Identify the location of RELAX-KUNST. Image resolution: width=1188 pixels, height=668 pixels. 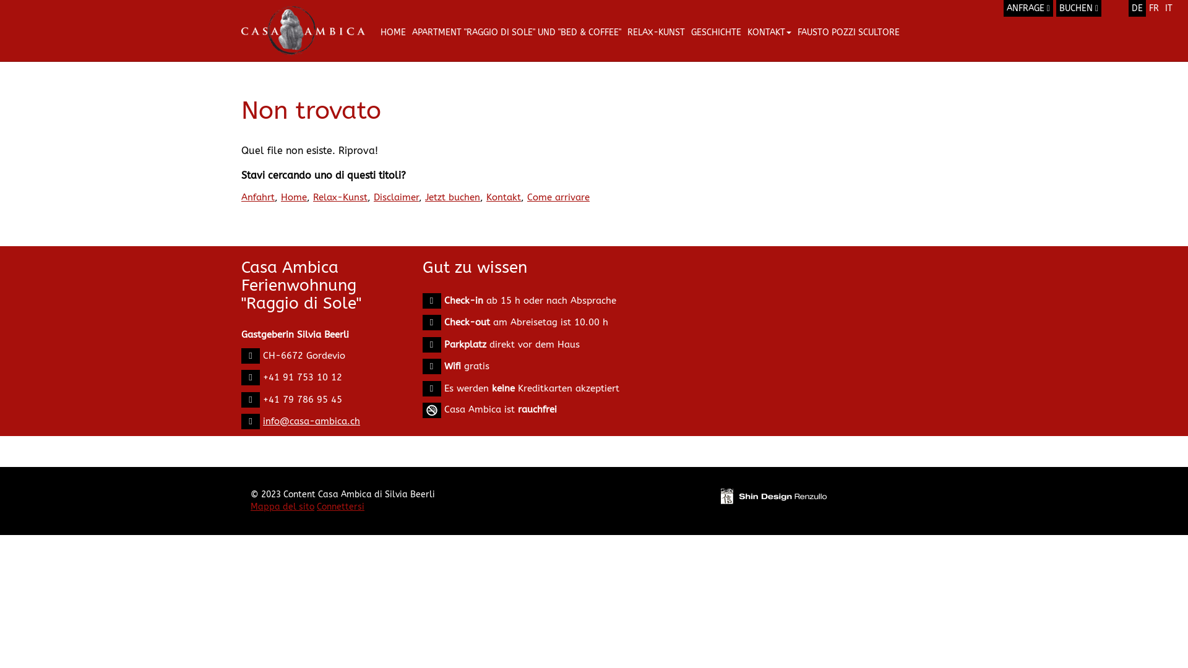
(656, 32).